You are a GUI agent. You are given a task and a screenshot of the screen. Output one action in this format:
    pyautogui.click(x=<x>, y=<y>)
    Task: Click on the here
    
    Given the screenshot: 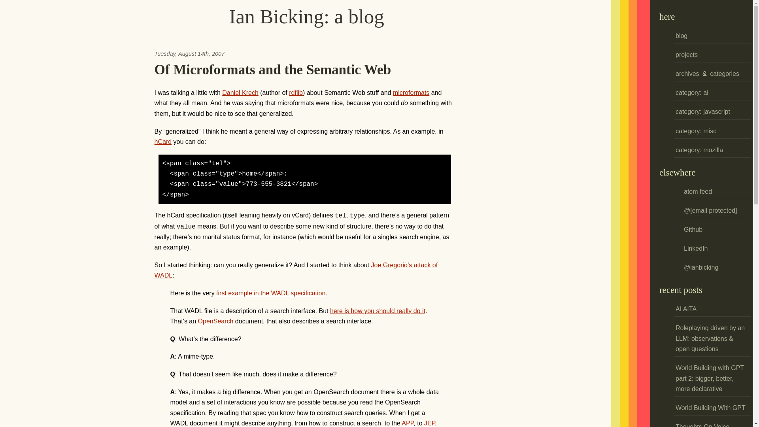 What is the action you would take?
    pyautogui.click(x=667, y=17)
    